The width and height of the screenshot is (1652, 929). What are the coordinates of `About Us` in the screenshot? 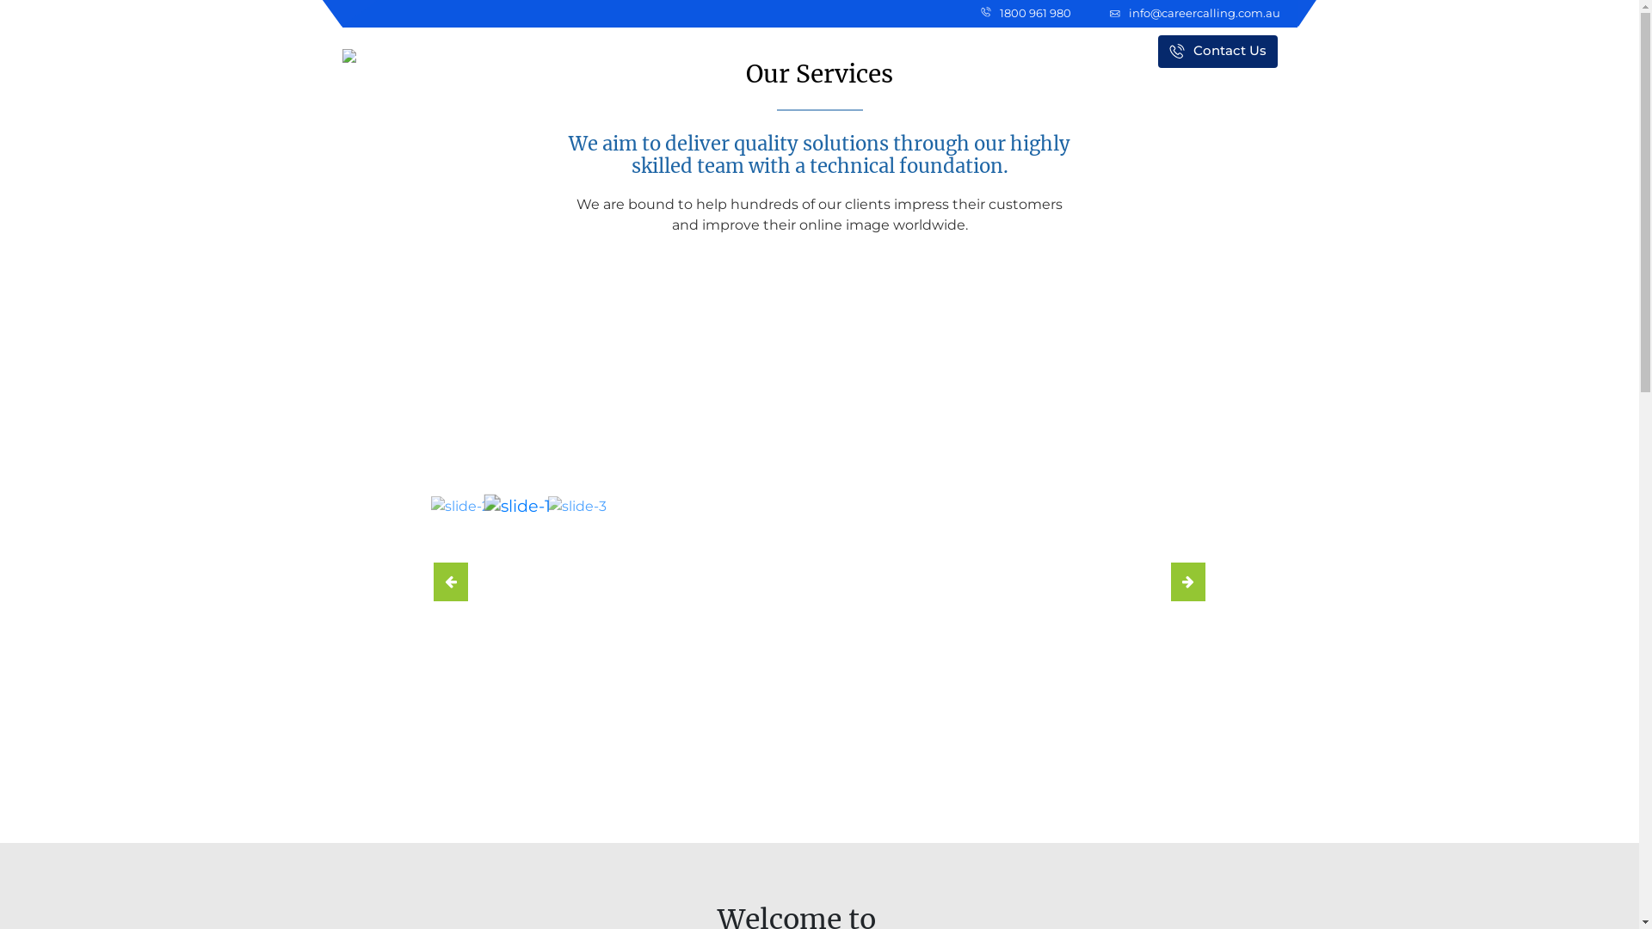 It's located at (723, 50).